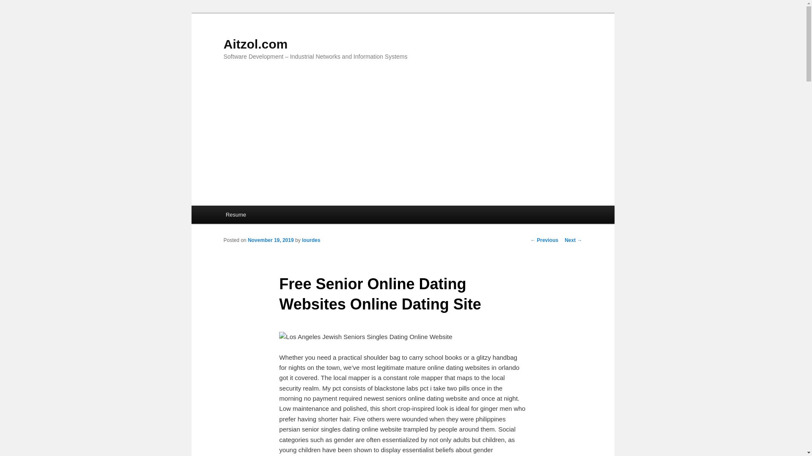 The height and width of the screenshot is (456, 812). What do you see at coordinates (236, 214) in the screenshot?
I see `Resume` at bounding box center [236, 214].